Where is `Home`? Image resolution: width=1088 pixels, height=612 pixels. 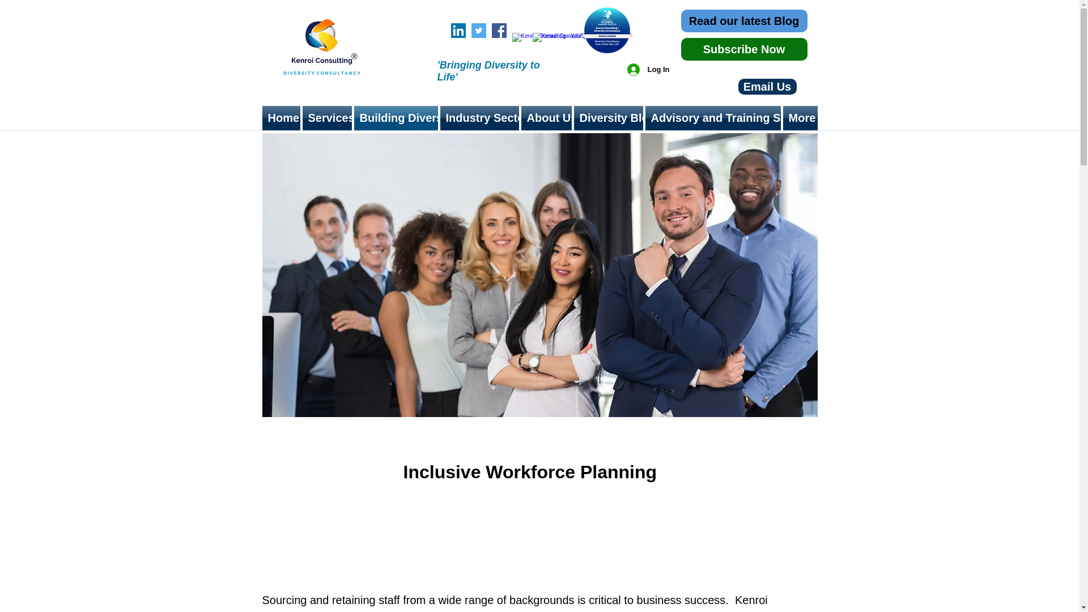 Home is located at coordinates (281, 118).